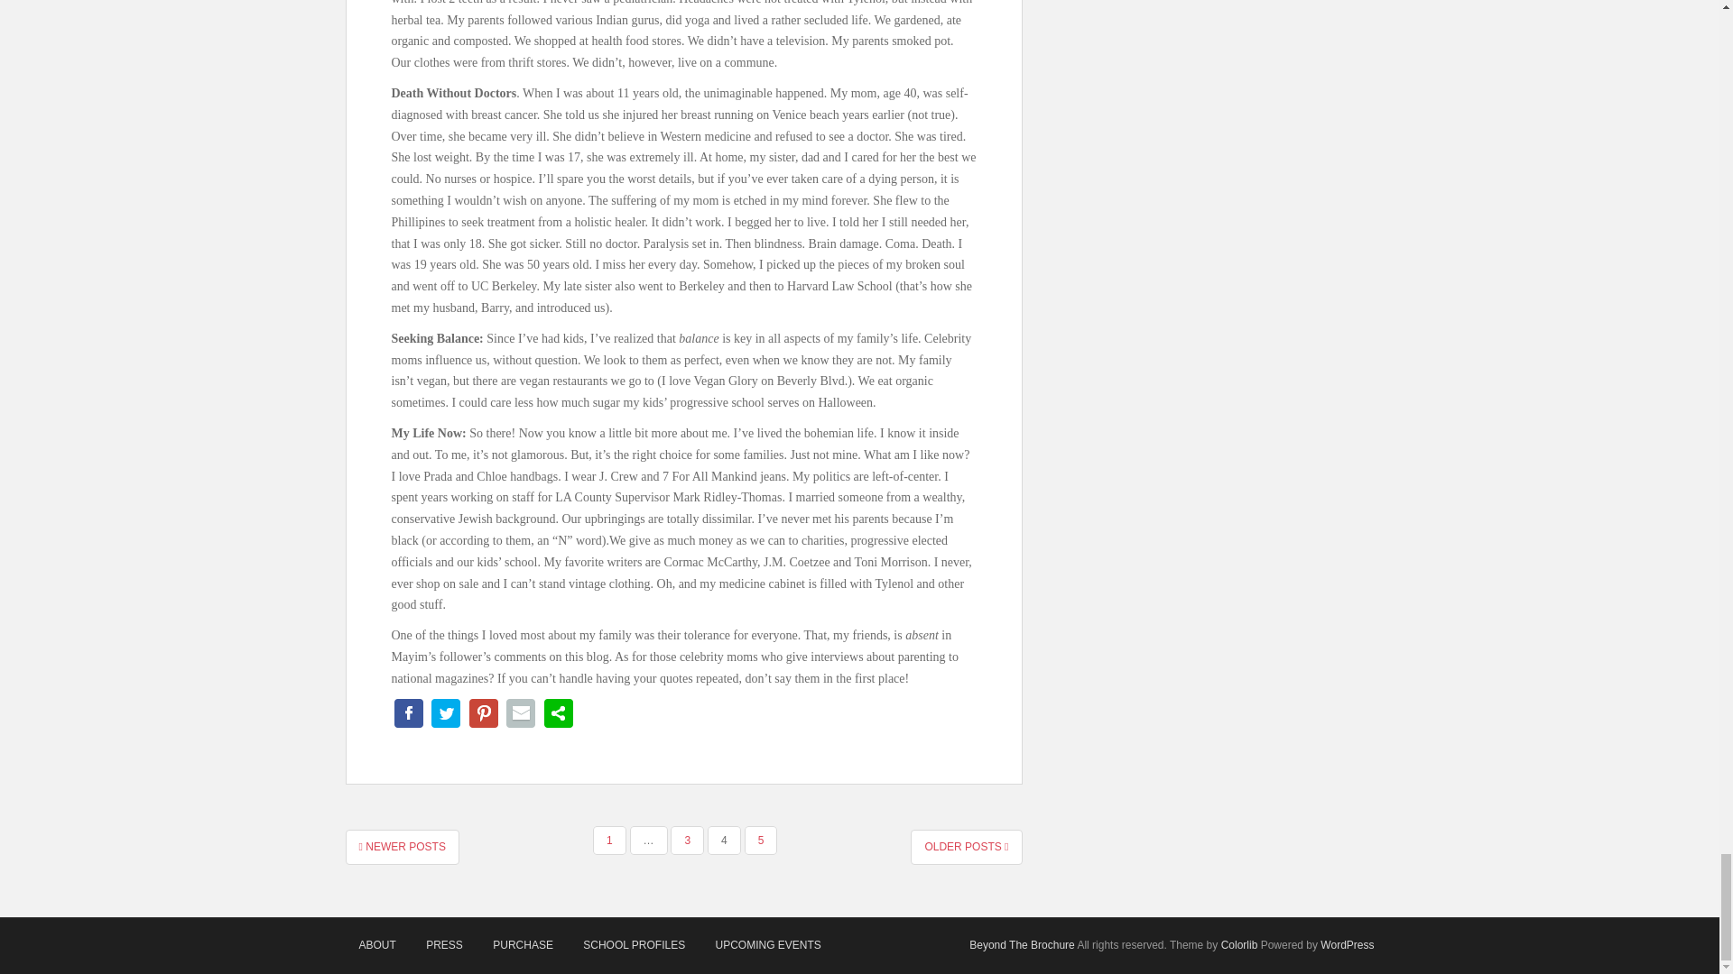 This screenshot has height=974, width=1733. Describe the element at coordinates (1022, 945) in the screenshot. I see `Beyond The Brochure` at that location.